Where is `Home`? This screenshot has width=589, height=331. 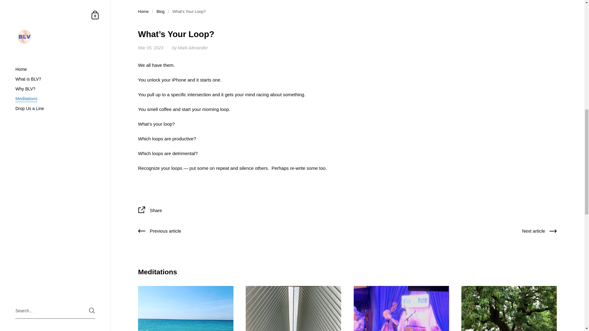
Home is located at coordinates (143, 12).